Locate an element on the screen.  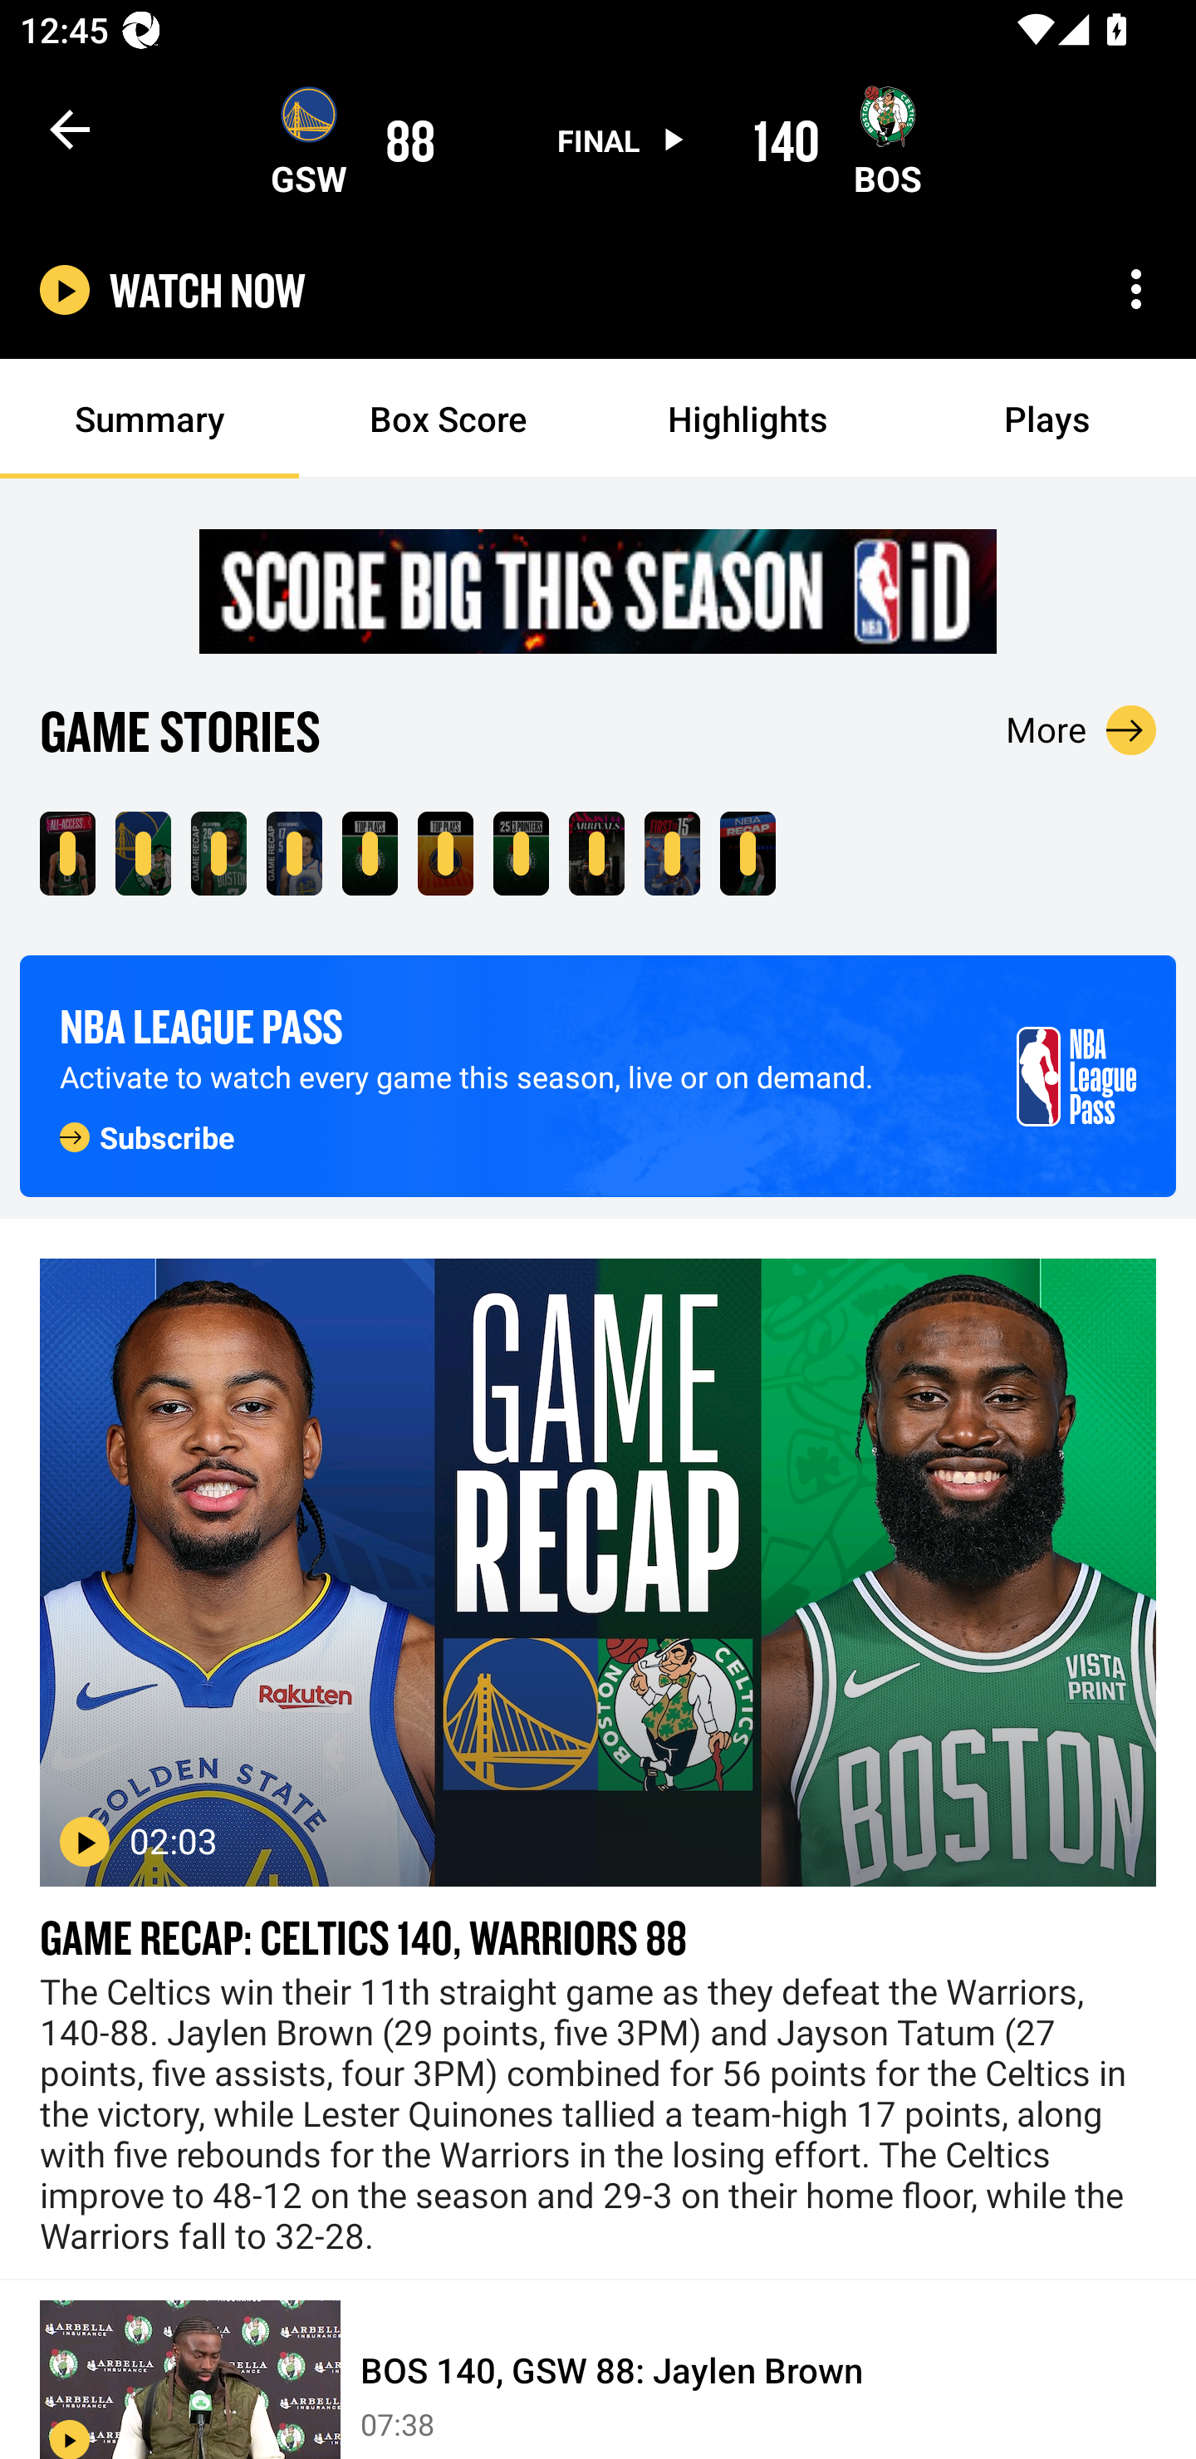
Highlights From Lester Quinones' 17-Point Game NEW is located at coordinates (294, 852).